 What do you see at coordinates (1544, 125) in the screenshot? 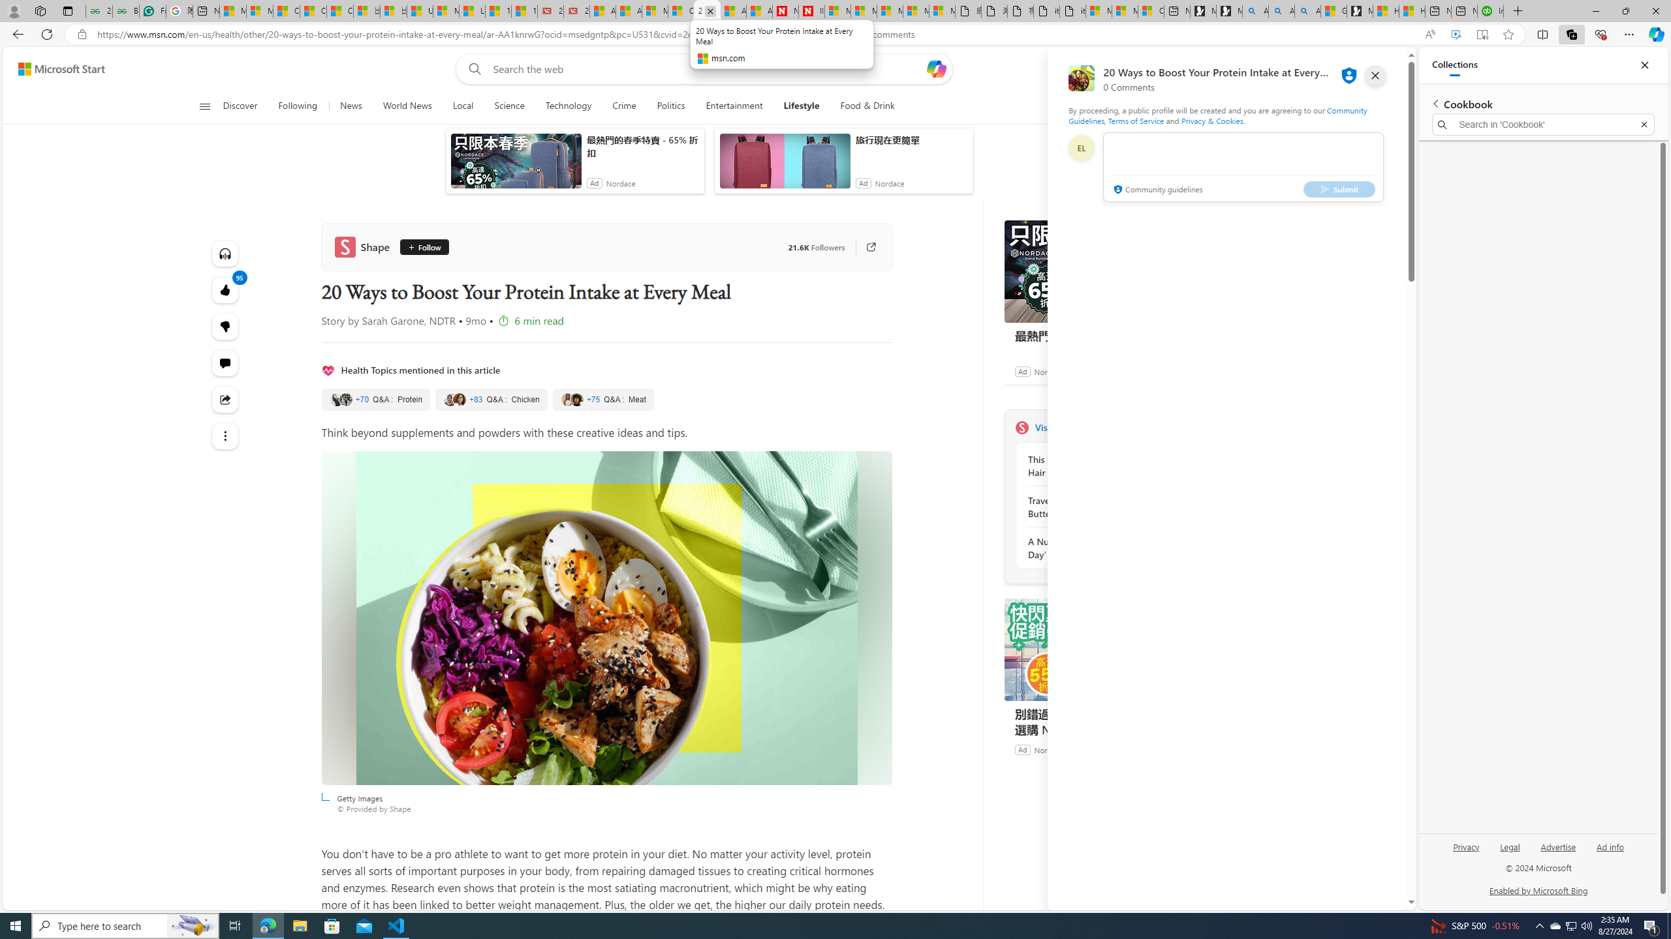
I see `Search in 'Cookbook'` at bounding box center [1544, 125].